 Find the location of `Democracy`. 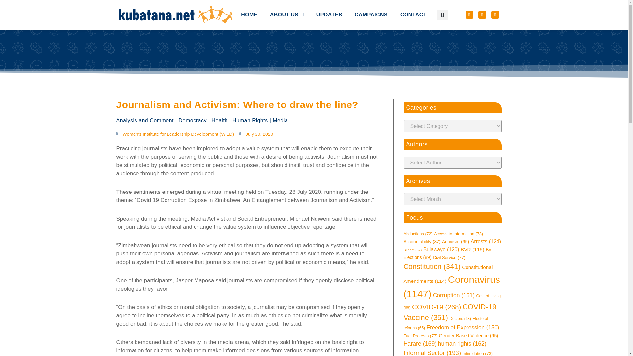

Democracy is located at coordinates (193, 120).